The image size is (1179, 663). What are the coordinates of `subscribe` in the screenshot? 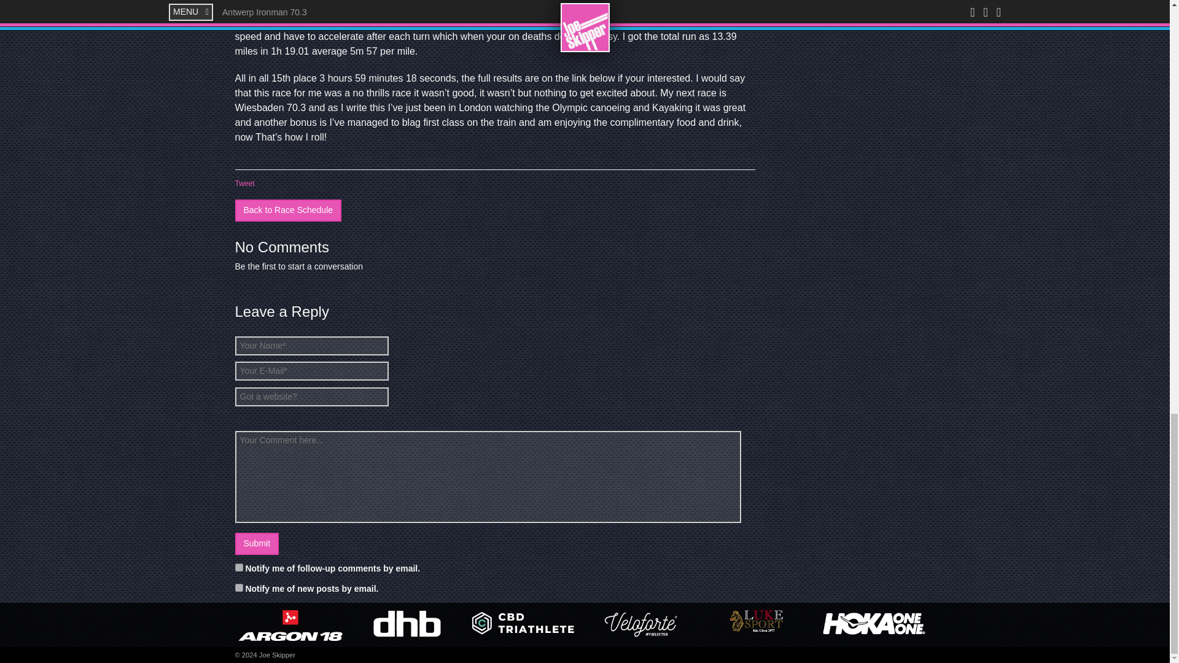 It's located at (238, 567).